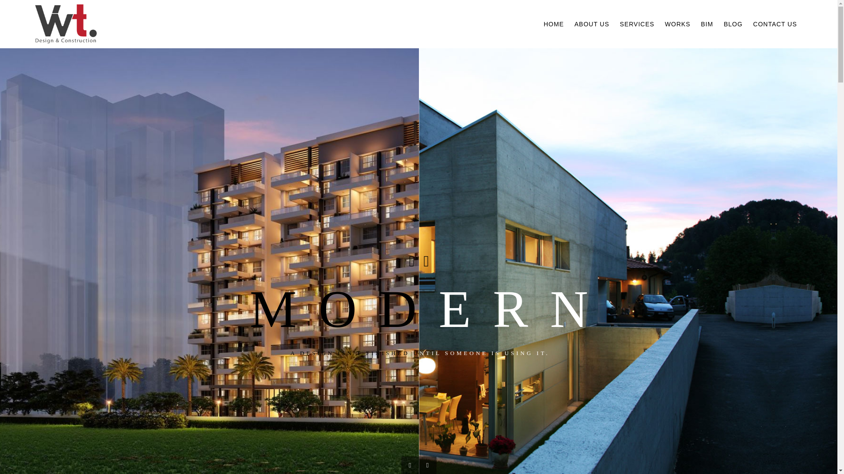  What do you see at coordinates (637, 24) in the screenshot?
I see `SERVICES` at bounding box center [637, 24].